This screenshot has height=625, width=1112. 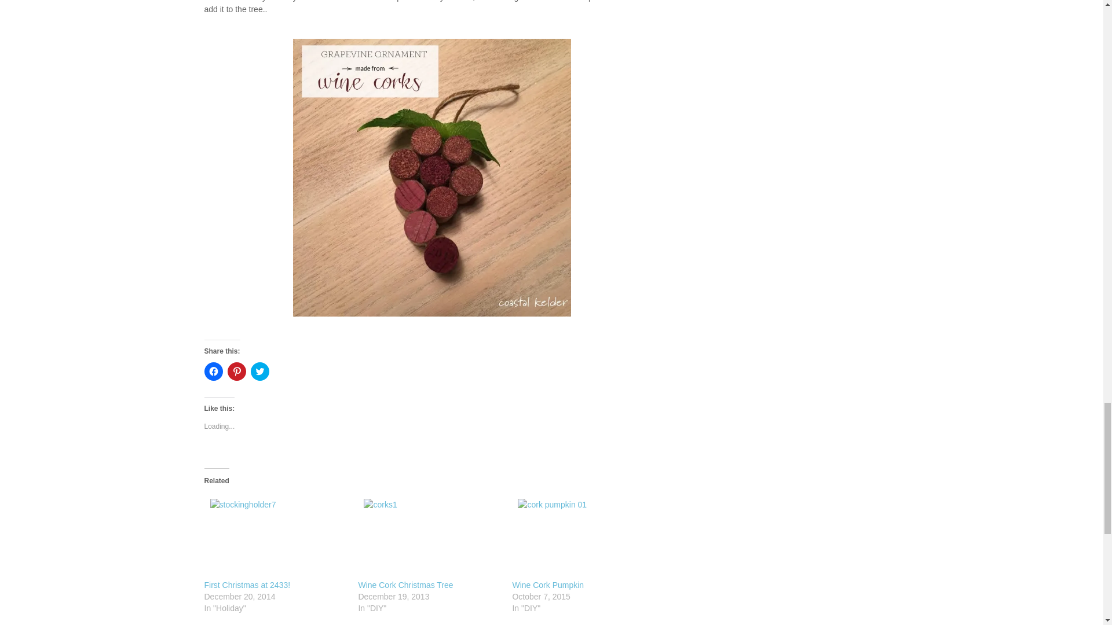 What do you see at coordinates (236, 372) in the screenshot?
I see `Click to share on Pinterest` at bounding box center [236, 372].